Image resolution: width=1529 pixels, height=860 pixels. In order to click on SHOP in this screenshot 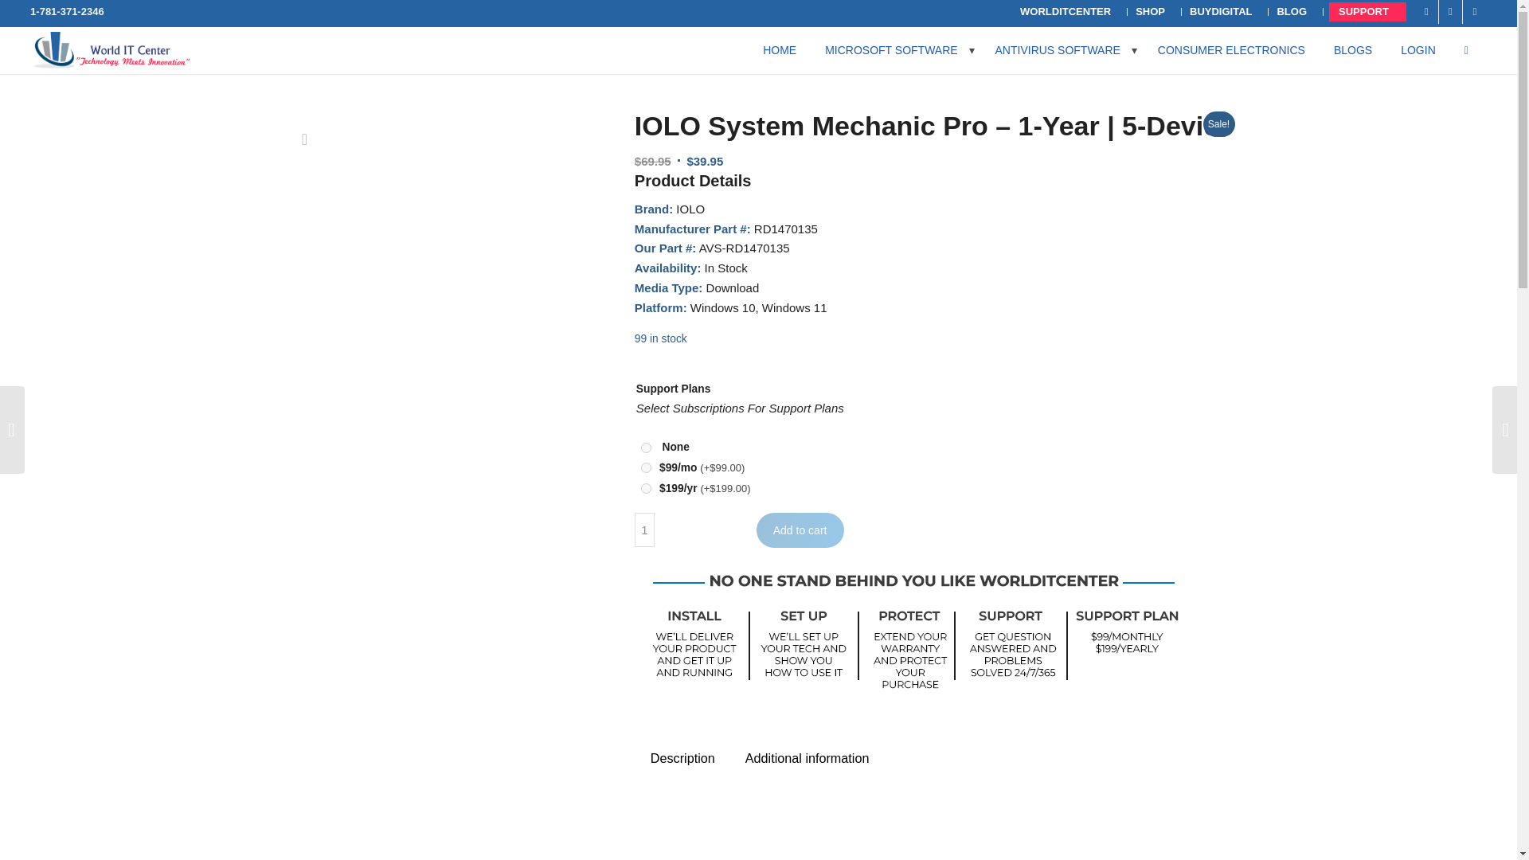, I will do `click(1154, 11)`.